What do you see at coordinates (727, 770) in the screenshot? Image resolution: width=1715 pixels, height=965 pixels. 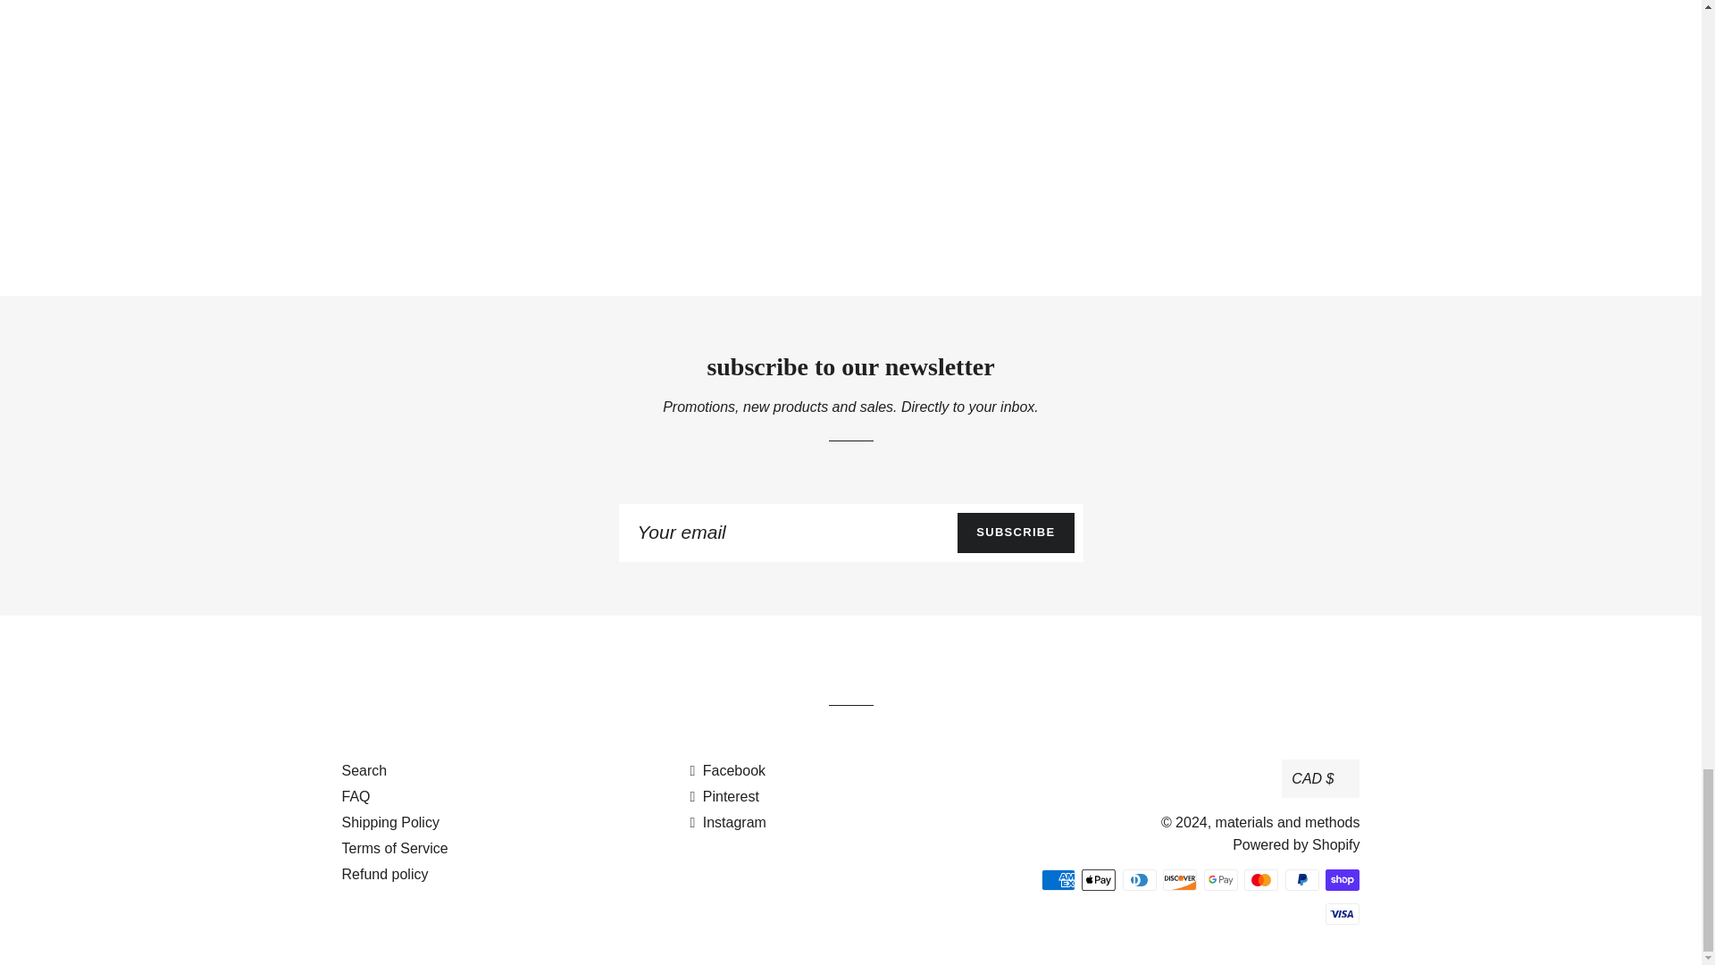 I see `materials and methods on Facebook` at bounding box center [727, 770].